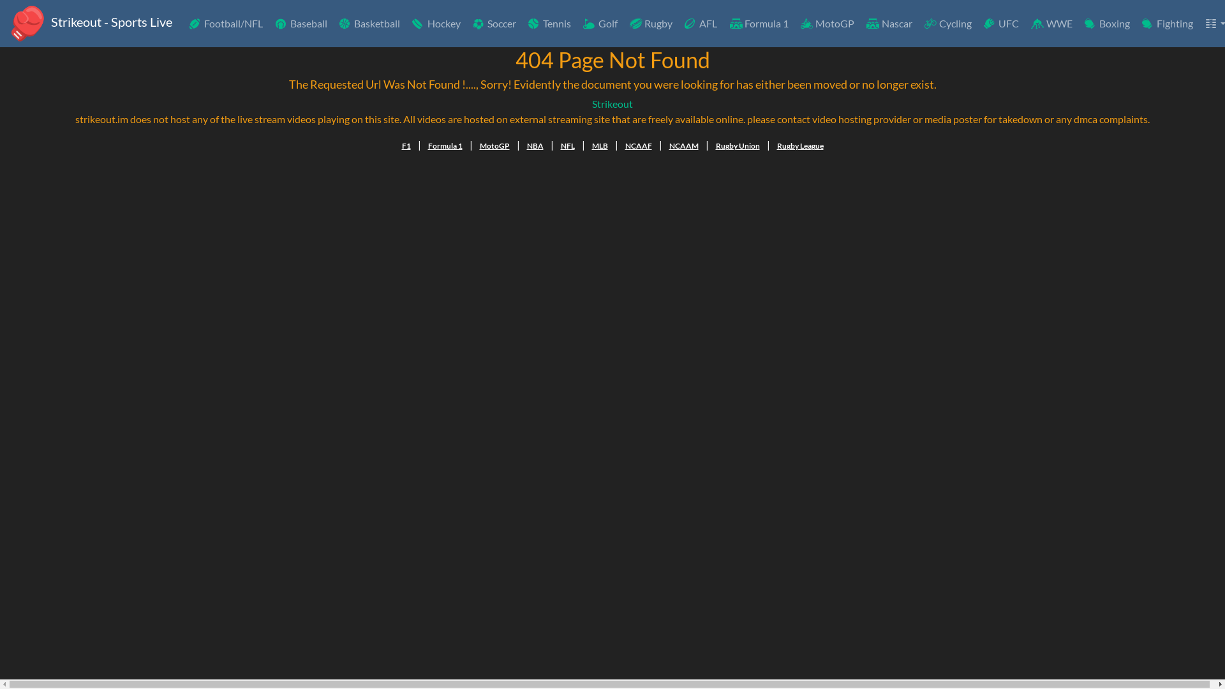 The width and height of the screenshot is (1225, 689). I want to click on Boxing, so click(1106, 24).